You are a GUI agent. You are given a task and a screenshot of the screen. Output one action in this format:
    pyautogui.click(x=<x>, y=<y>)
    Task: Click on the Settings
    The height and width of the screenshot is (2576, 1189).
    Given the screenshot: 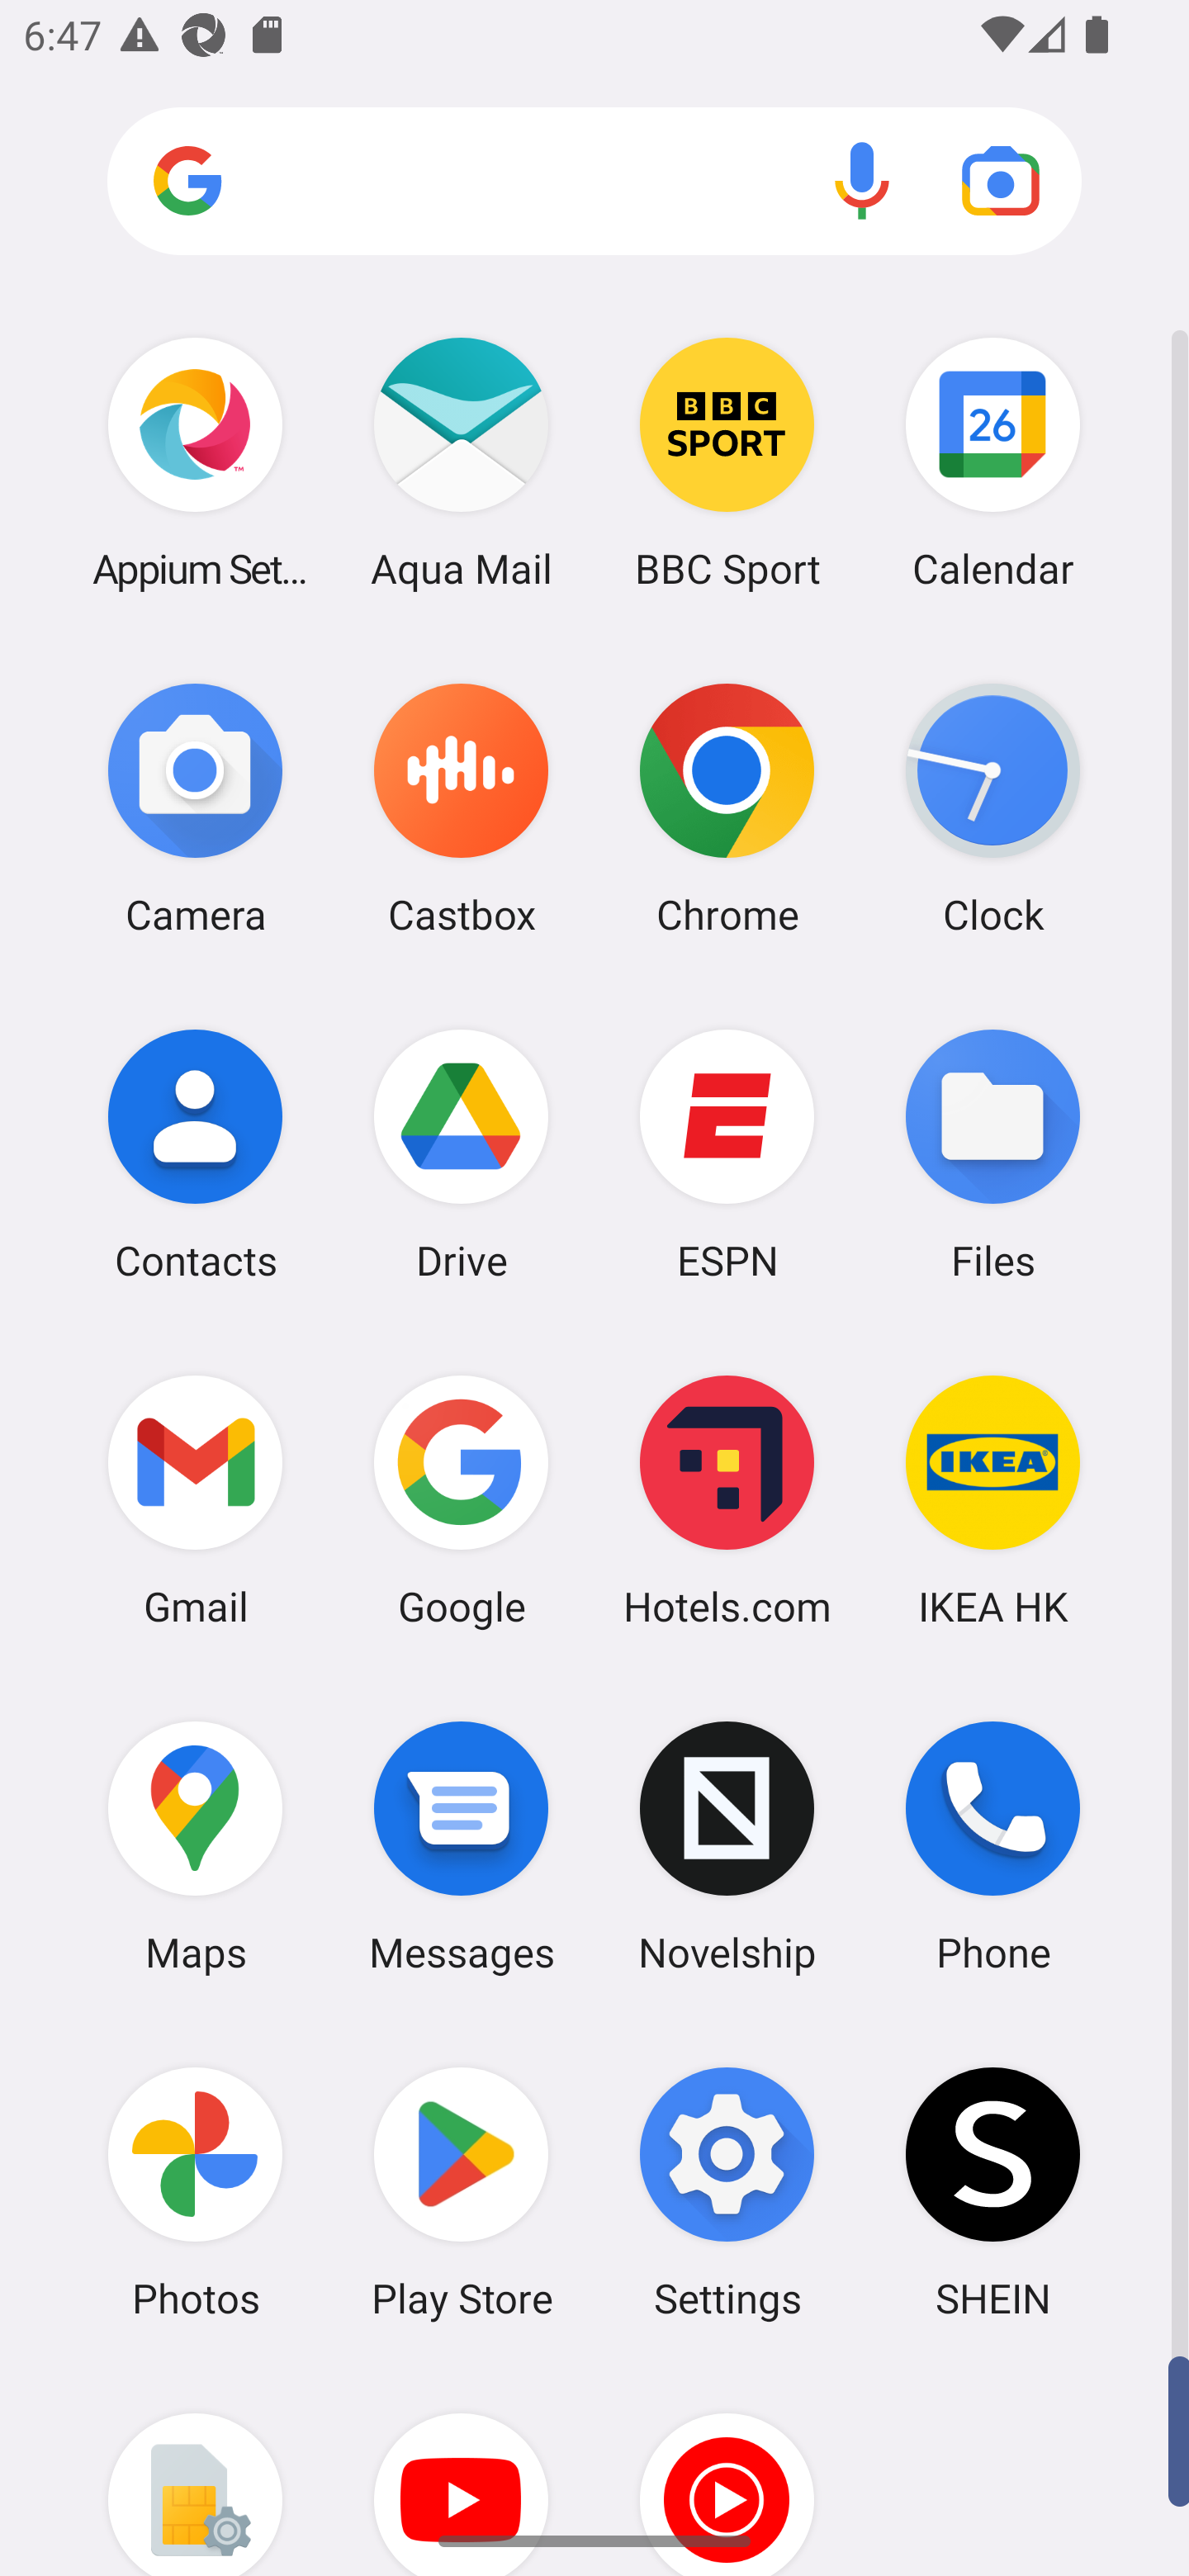 What is the action you would take?
    pyautogui.click(x=727, y=2192)
    